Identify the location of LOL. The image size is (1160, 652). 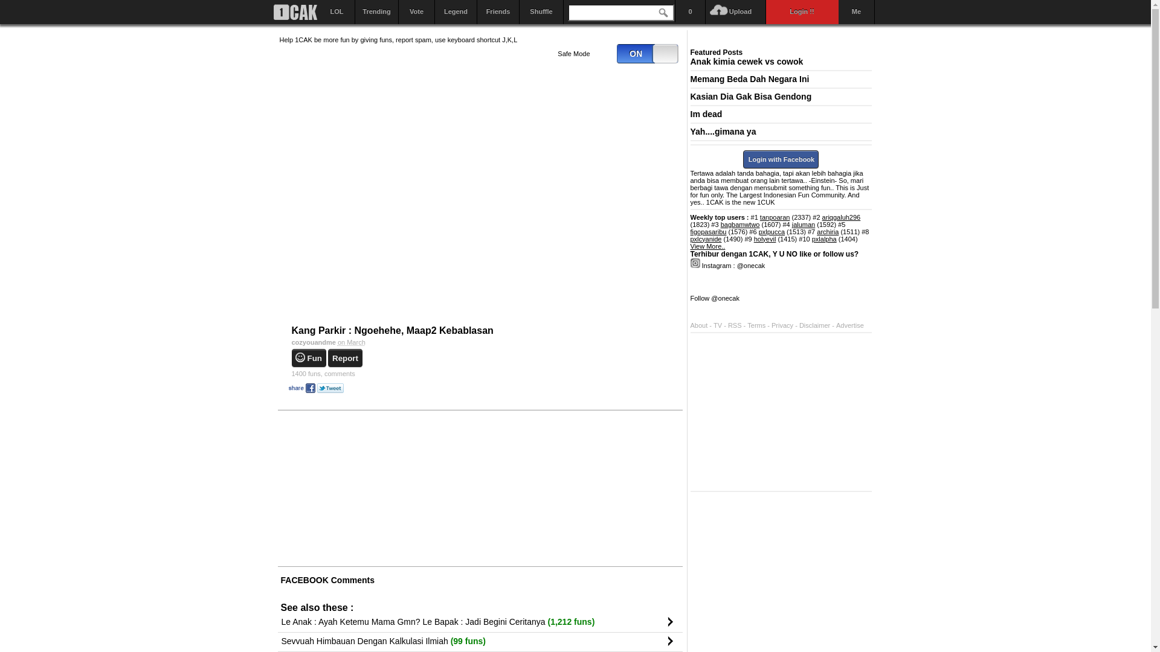
(337, 12).